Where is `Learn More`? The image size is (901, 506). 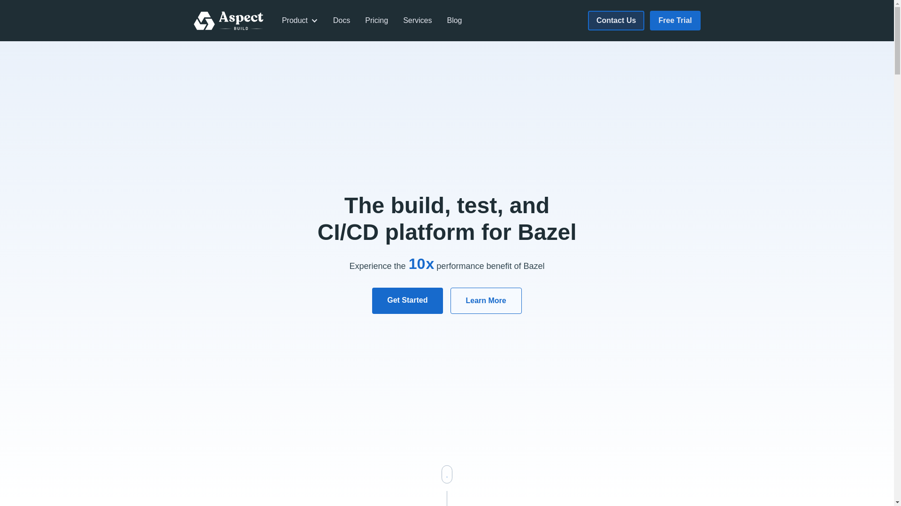
Learn More is located at coordinates (486, 301).